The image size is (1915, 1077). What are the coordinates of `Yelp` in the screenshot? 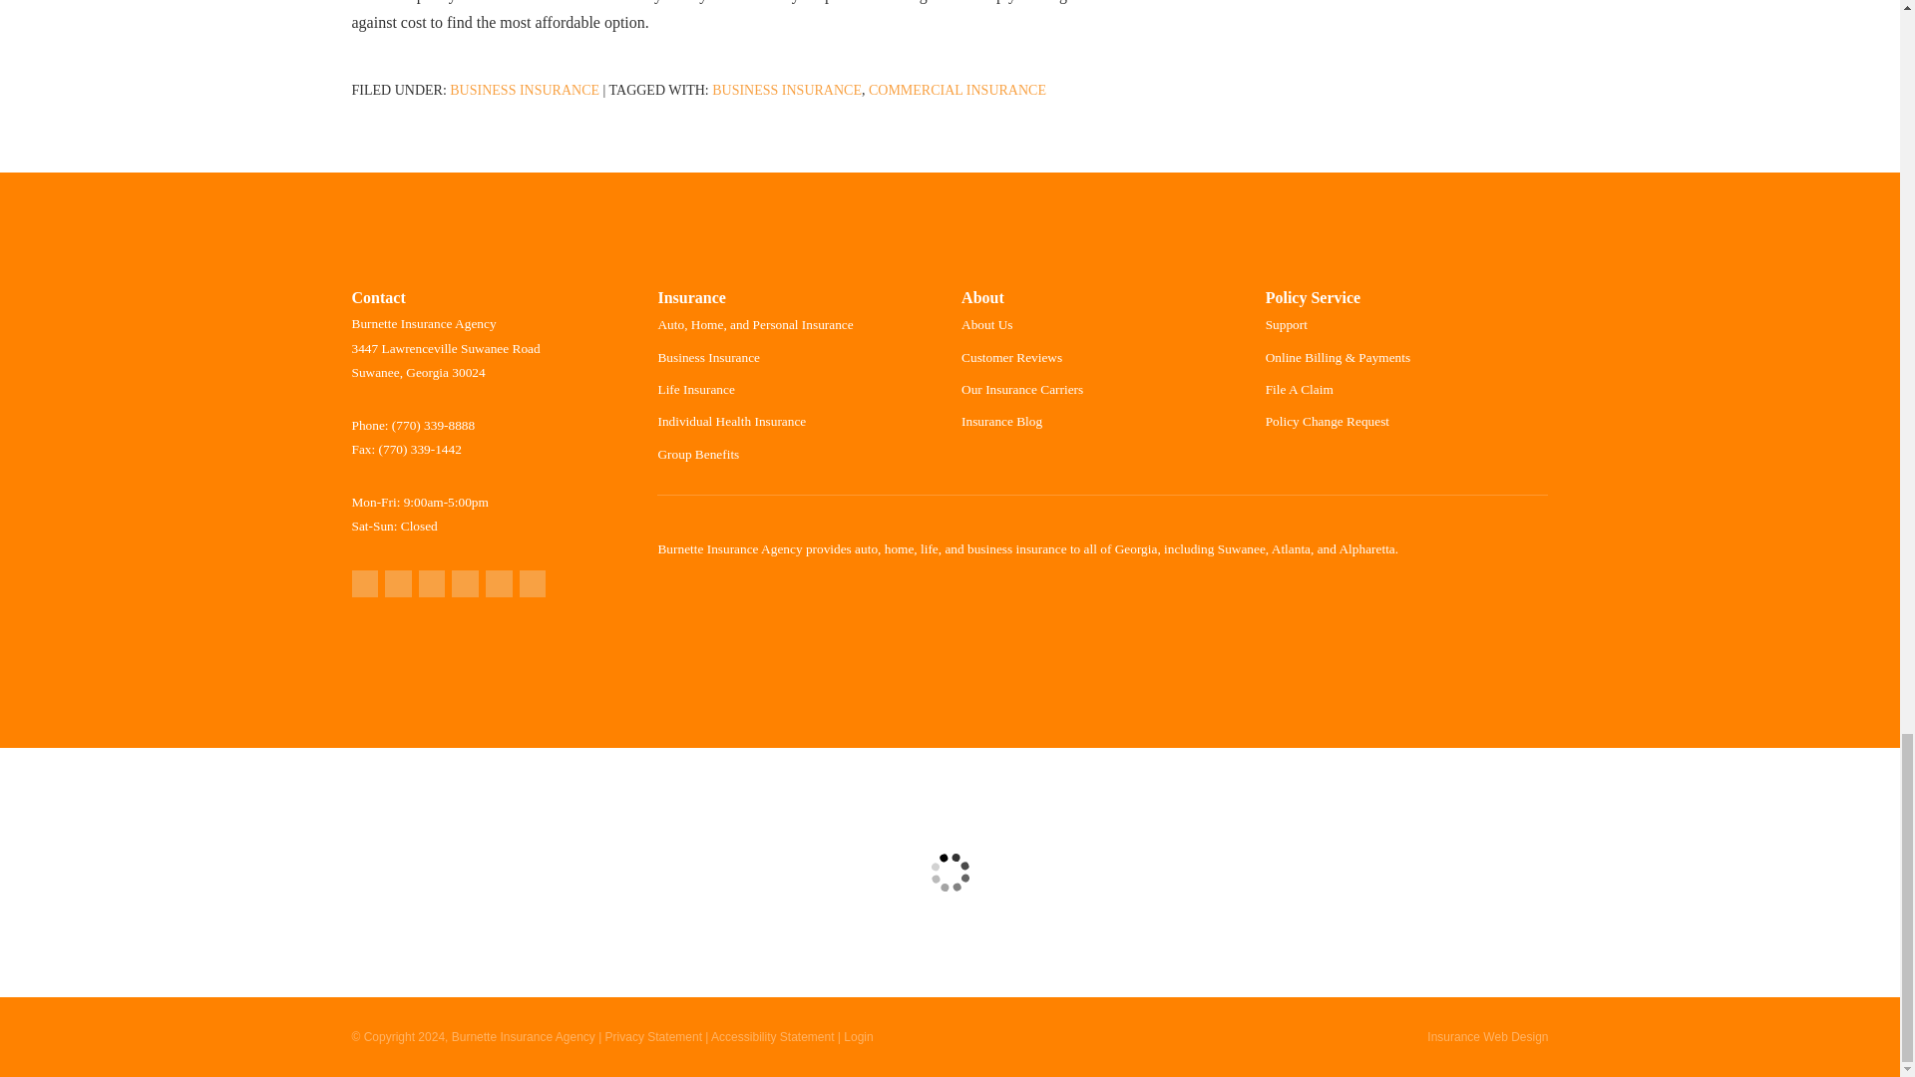 It's located at (397, 584).